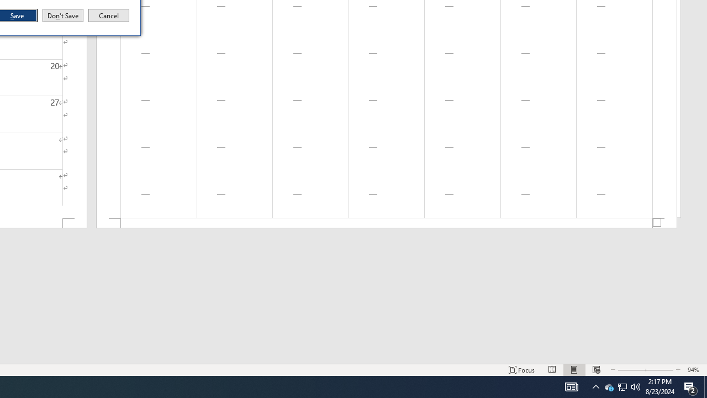  Describe the element at coordinates (659, 369) in the screenshot. I see `Zoom In` at that location.